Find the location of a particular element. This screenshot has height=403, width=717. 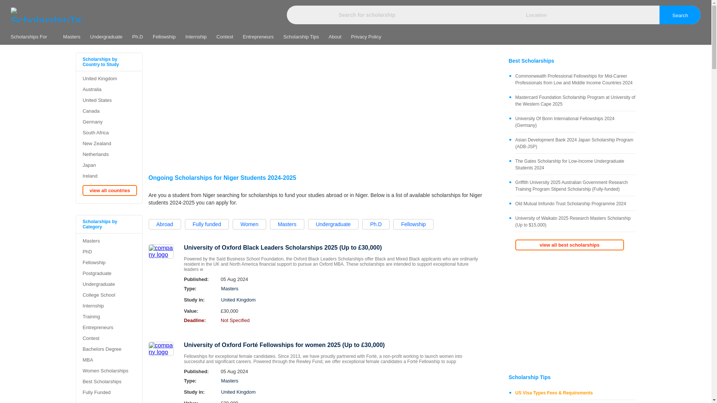

Search is located at coordinates (680, 15).